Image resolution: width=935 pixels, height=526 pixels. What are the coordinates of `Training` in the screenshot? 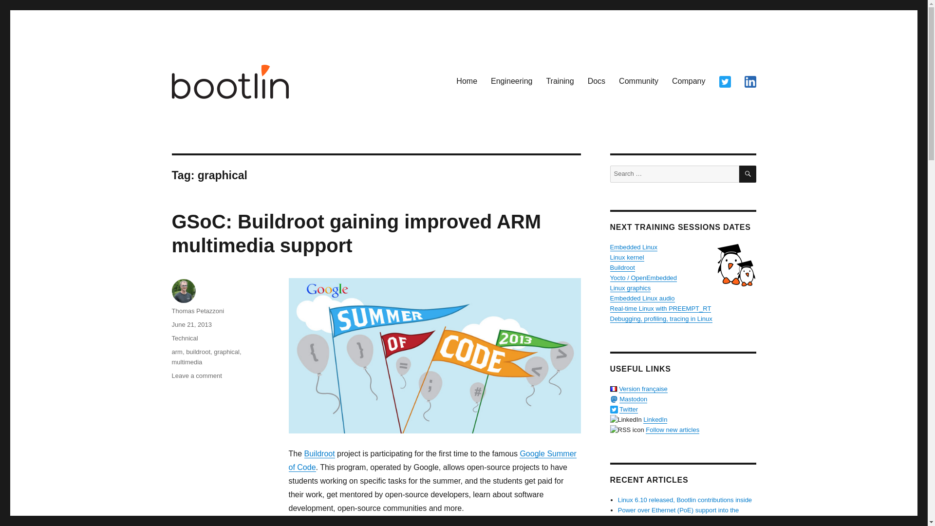 It's located at (560, 81).